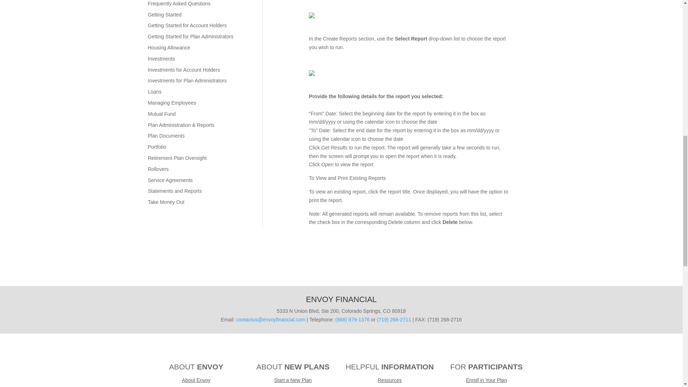  Describe the element at coordinates (184, 70) in the screenshot. I see `Investments for Account Holders` at that location.